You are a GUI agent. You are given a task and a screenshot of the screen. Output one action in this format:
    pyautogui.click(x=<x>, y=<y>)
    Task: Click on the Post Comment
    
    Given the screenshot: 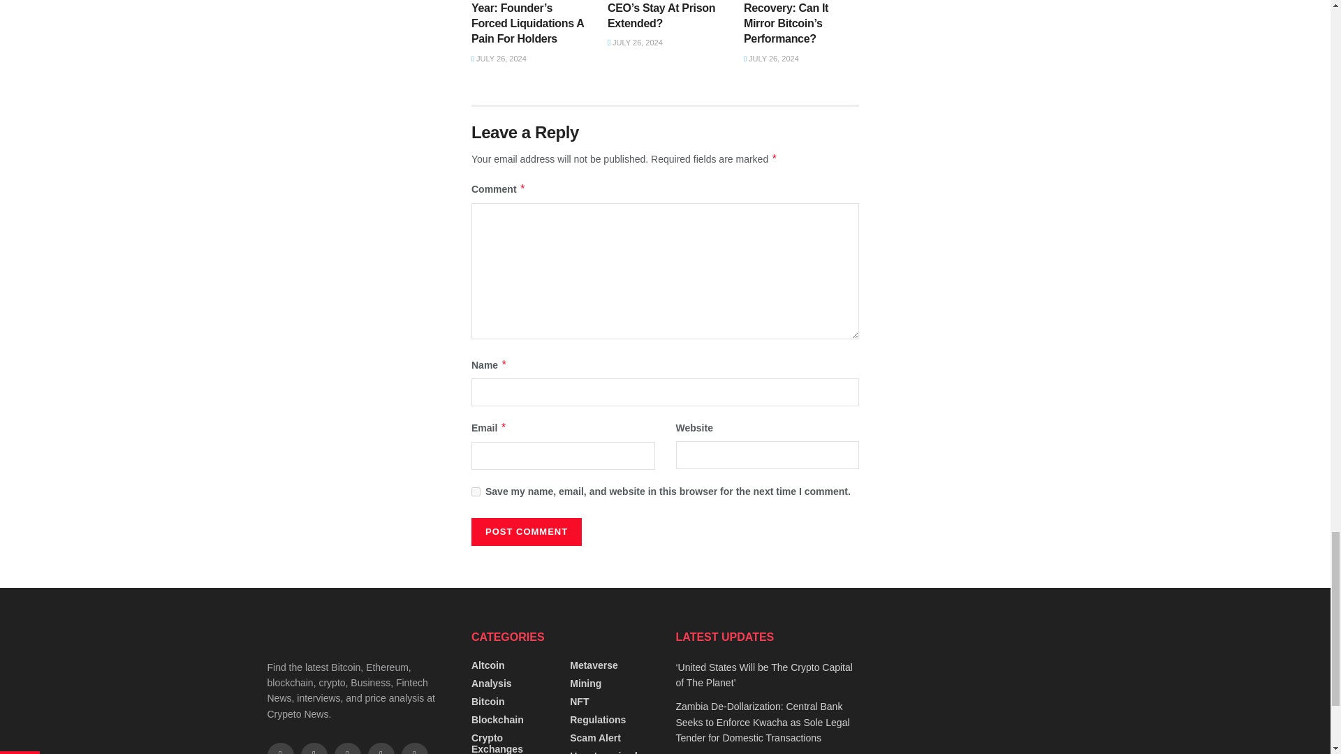 What is the action you would take?
    pyautogui.click(x=527, y=531)
    